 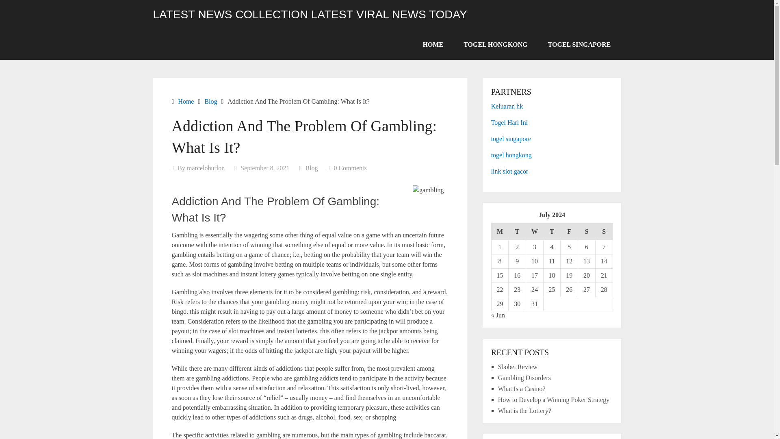 I want to click on LATEST NEWS COLLECTION LATEST VIRAL NEWS TODAY, so click(x=310, y=14).